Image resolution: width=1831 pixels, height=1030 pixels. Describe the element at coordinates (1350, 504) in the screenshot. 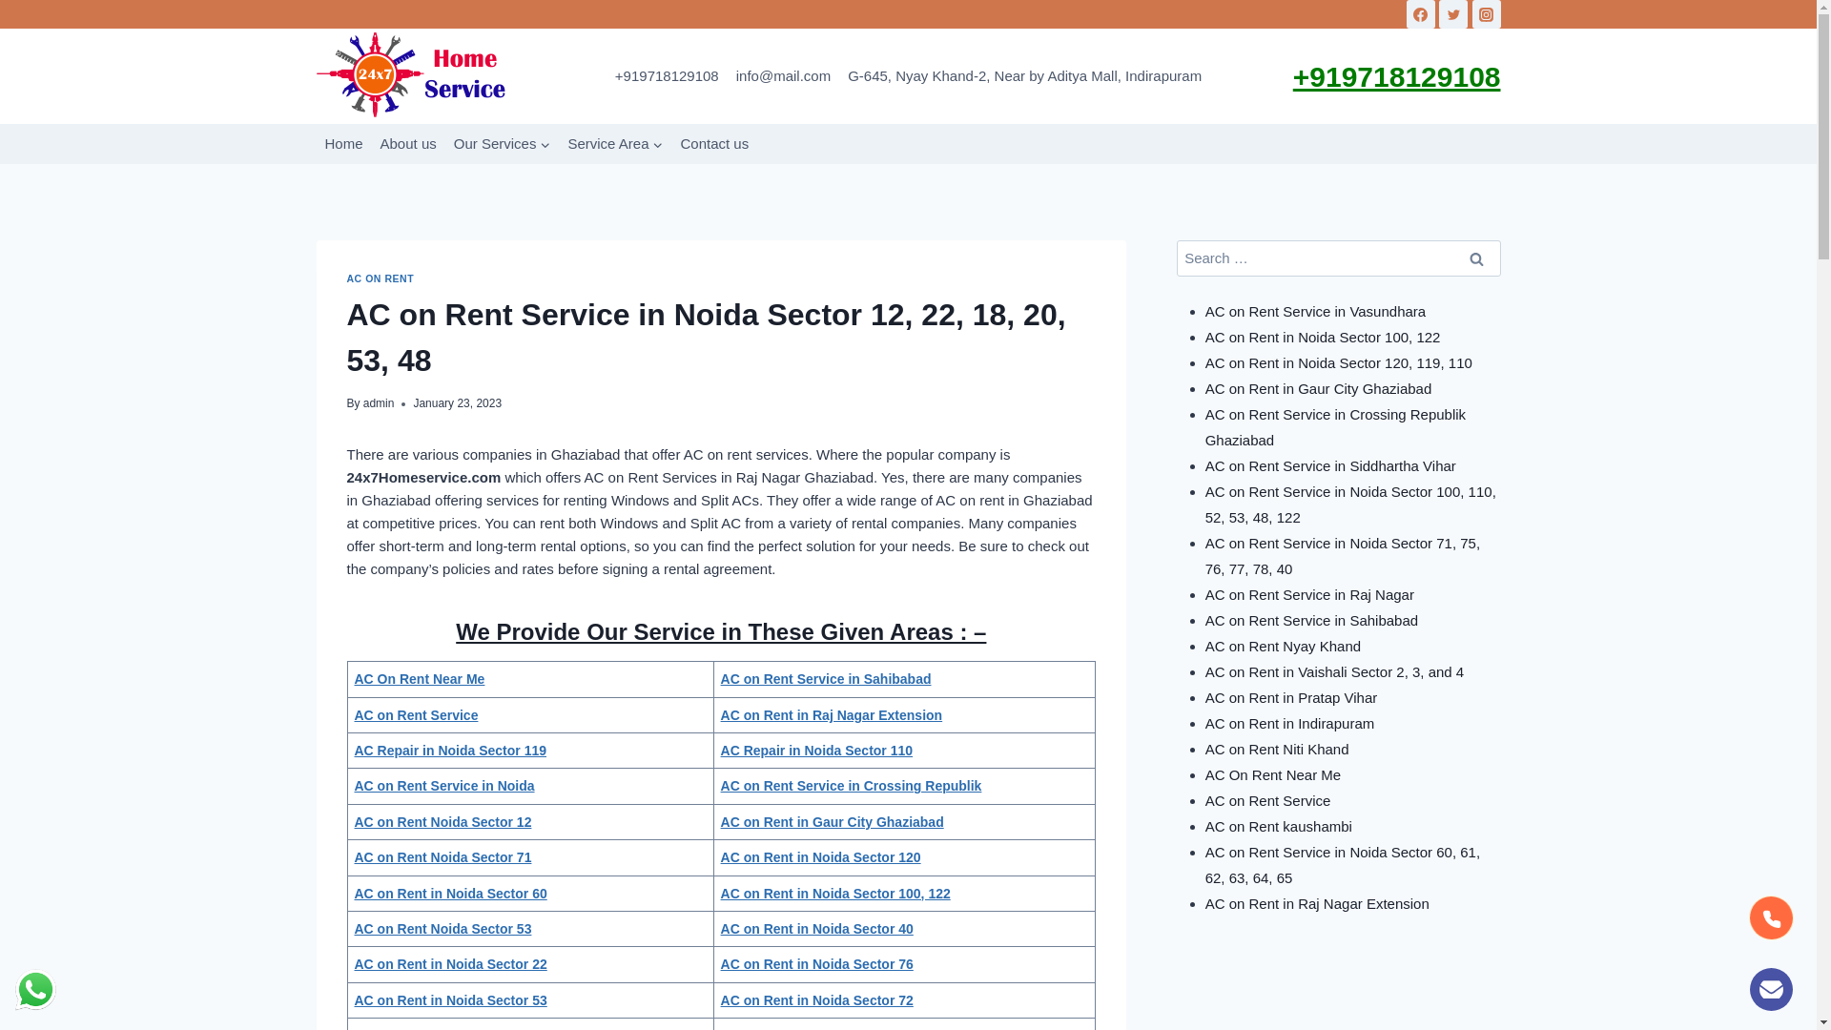

I see `AC on Rent Service in Noida Sector 100, 110, 52, 53, 48, 122` at that location.